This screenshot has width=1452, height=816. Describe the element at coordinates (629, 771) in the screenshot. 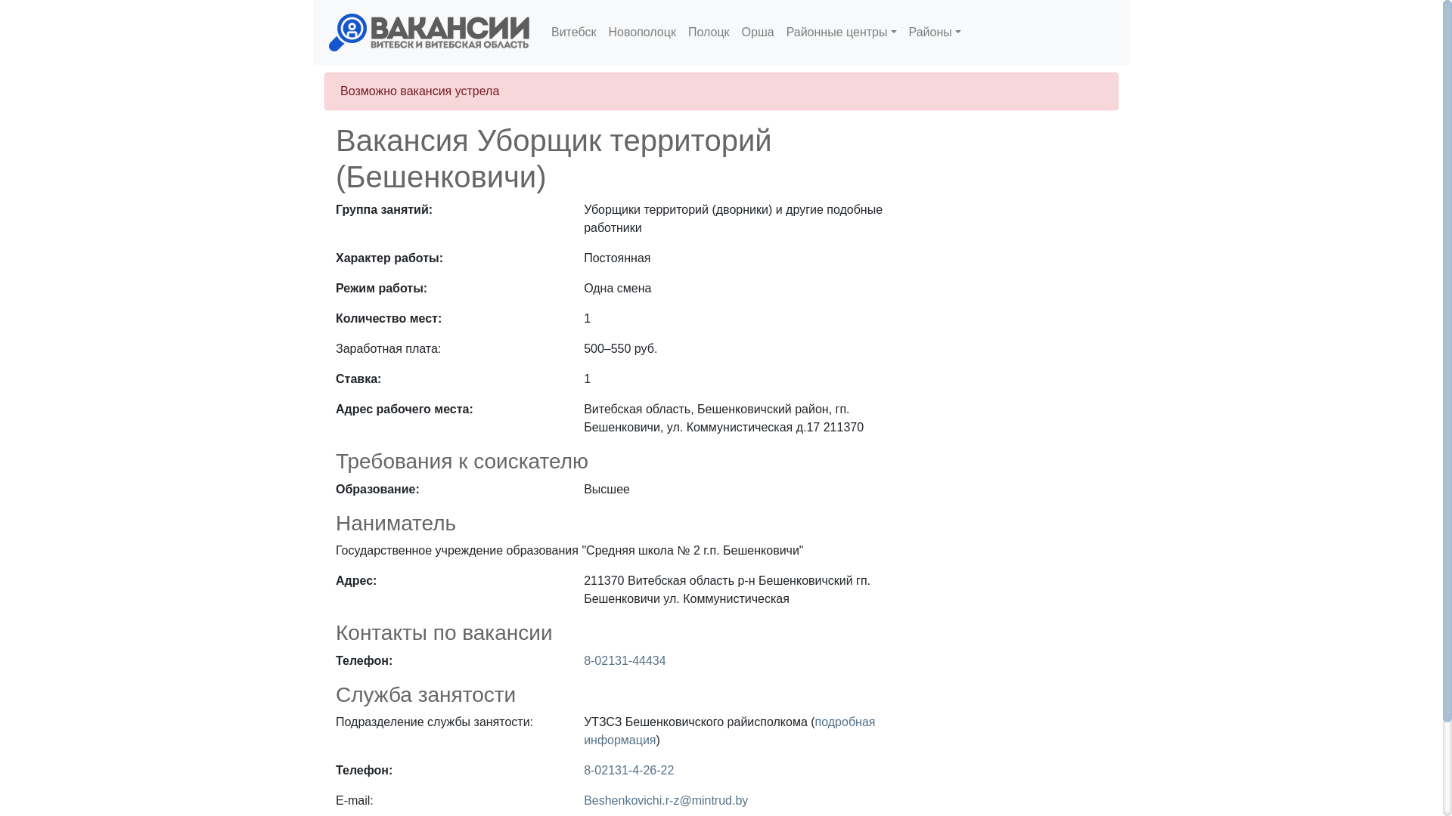

I see `8-02131-4-26-22` at that location.